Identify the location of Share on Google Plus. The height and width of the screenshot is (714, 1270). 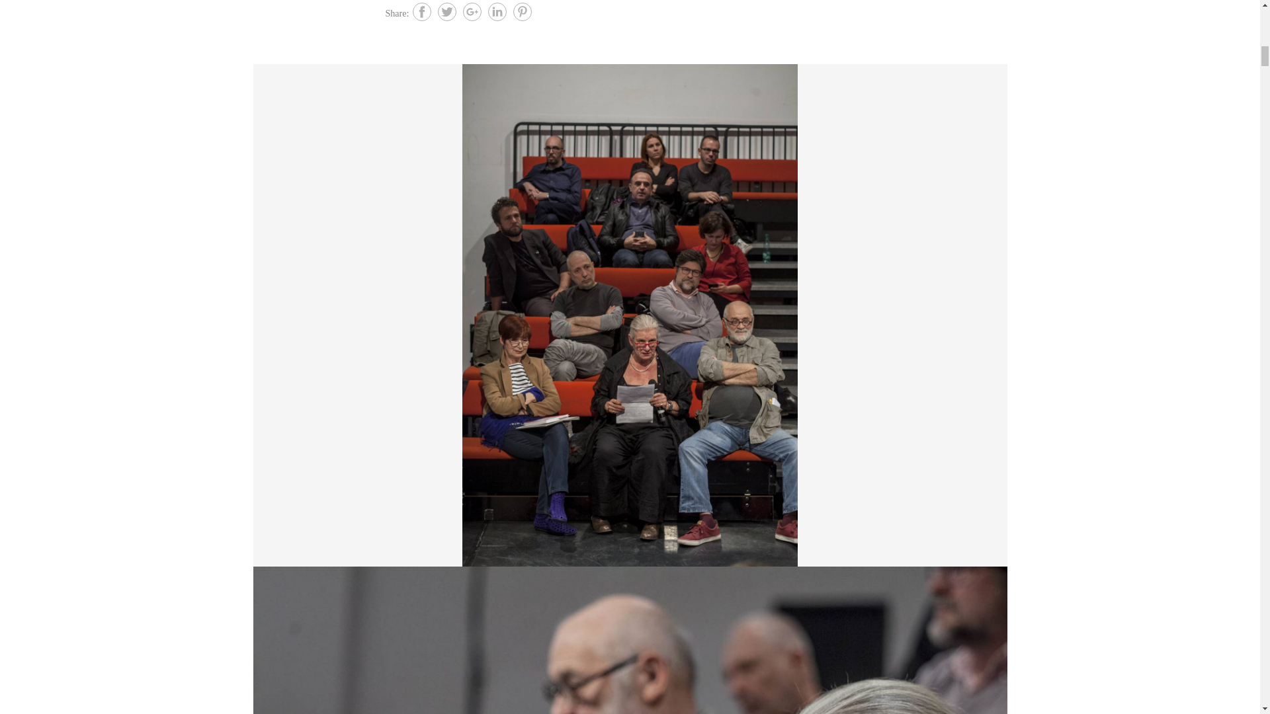
(472, 12).